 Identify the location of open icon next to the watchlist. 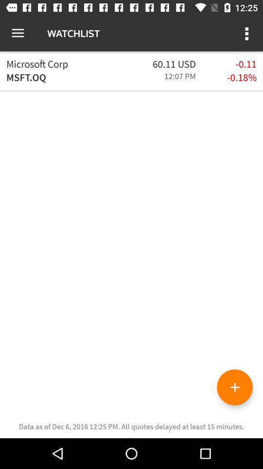
(247, 33).